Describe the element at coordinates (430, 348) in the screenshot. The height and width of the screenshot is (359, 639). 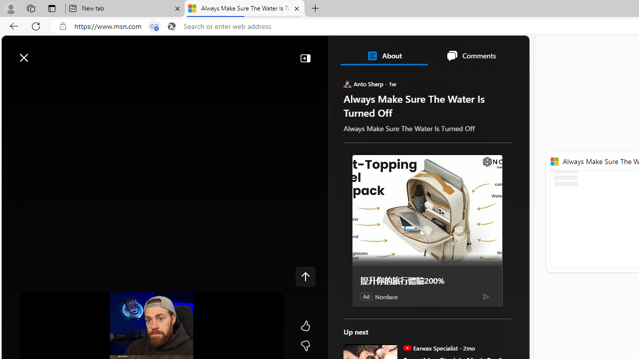
I see `Earwax Specialist Earwax Specialist` at that location.